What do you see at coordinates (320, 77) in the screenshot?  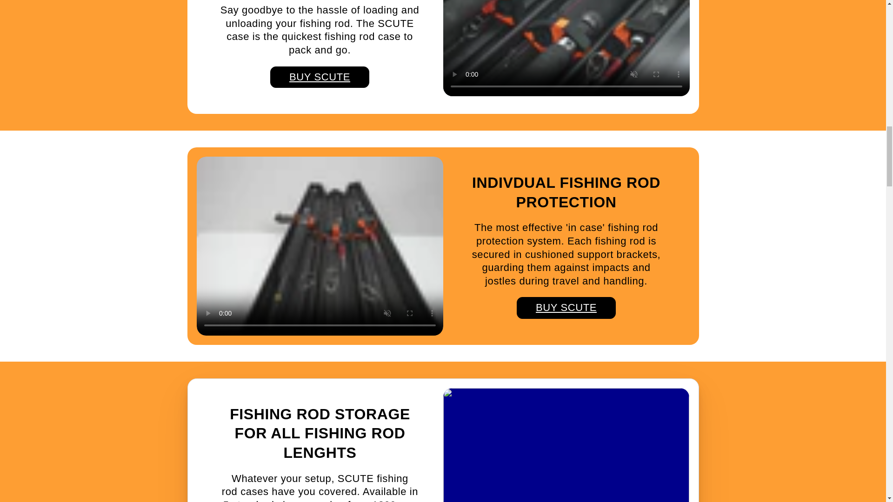 I see `BUY SCUTE` at bounding box center [320, 77].